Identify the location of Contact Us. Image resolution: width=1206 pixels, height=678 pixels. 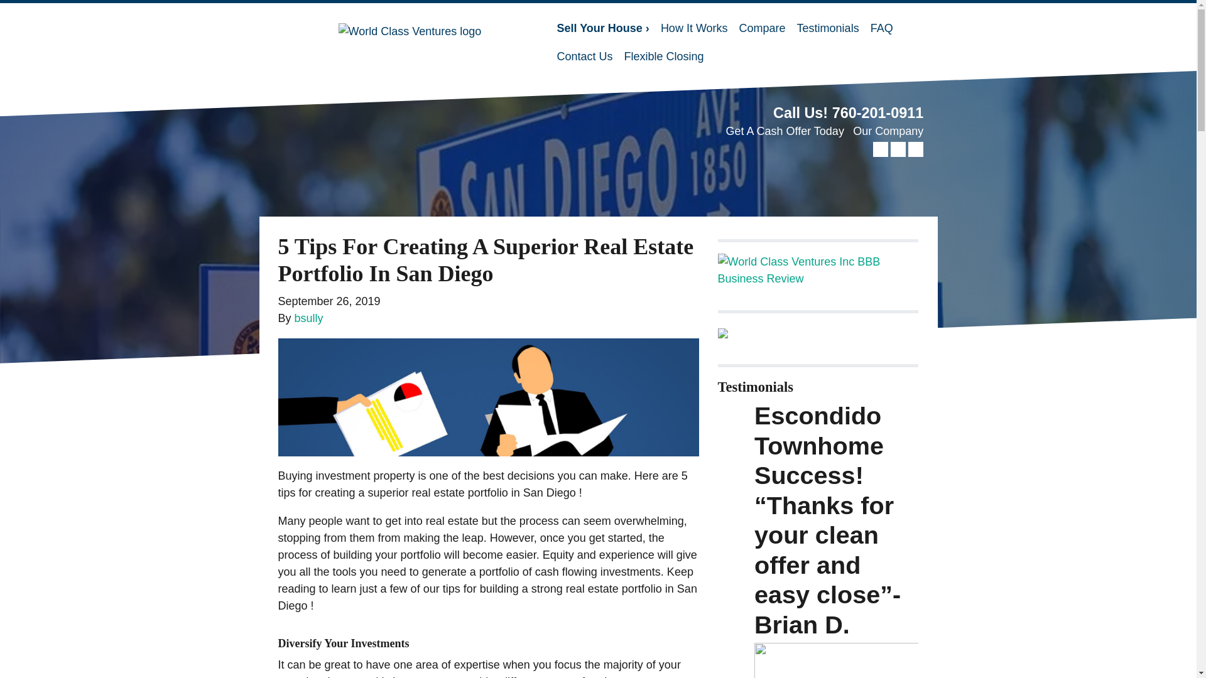
(584, 56).